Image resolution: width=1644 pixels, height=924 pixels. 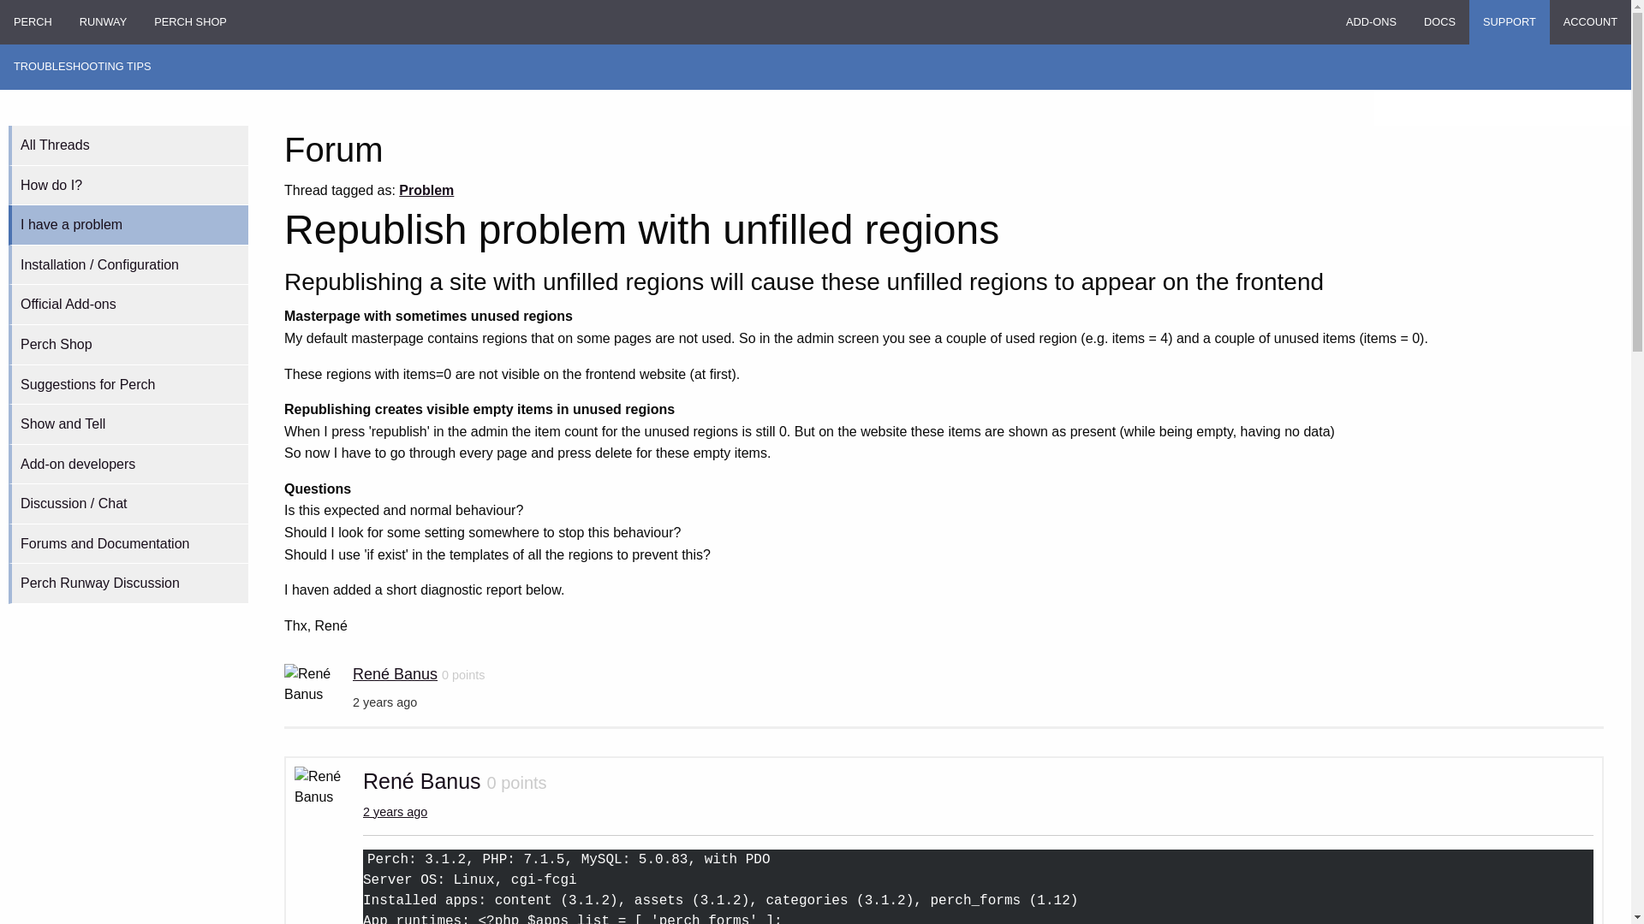 What do you see at coordinates (128, 305) in the screenshot?
I see `Official Add-ons` at bounding box center [128, 305].